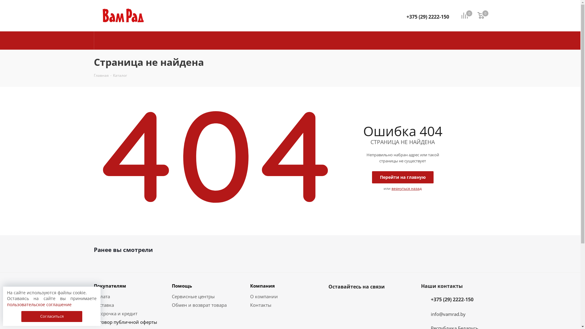 Image resolution: width=585 pixels, height=329 pixels. I want to click on Instagram, so click(365, 301).